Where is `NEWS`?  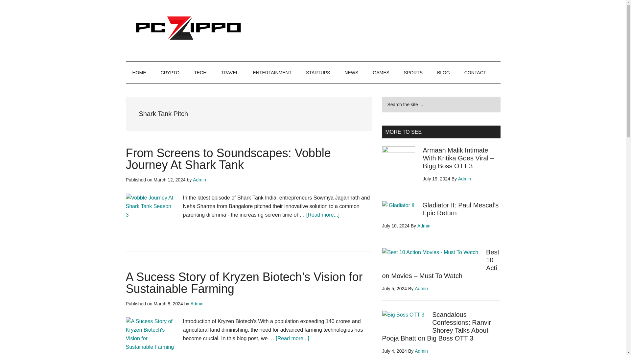
NEWS is located at coordinates (351, 72).